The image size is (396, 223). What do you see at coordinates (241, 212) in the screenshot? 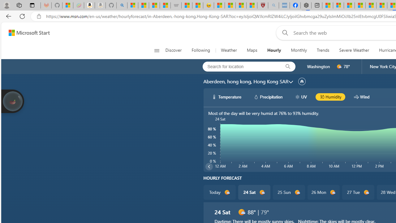
I see `d1000` at bounding box center [241, 212].